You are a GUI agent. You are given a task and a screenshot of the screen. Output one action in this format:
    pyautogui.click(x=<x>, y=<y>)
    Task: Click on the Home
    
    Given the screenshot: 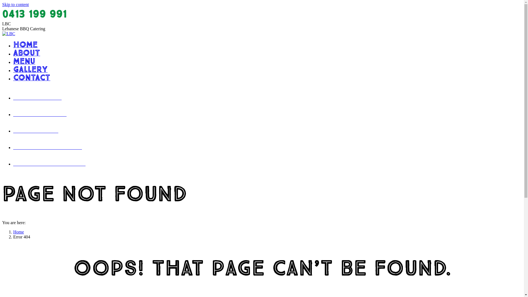 What is the action you would take?
    pyautogui.click(x=19, y=232)
    